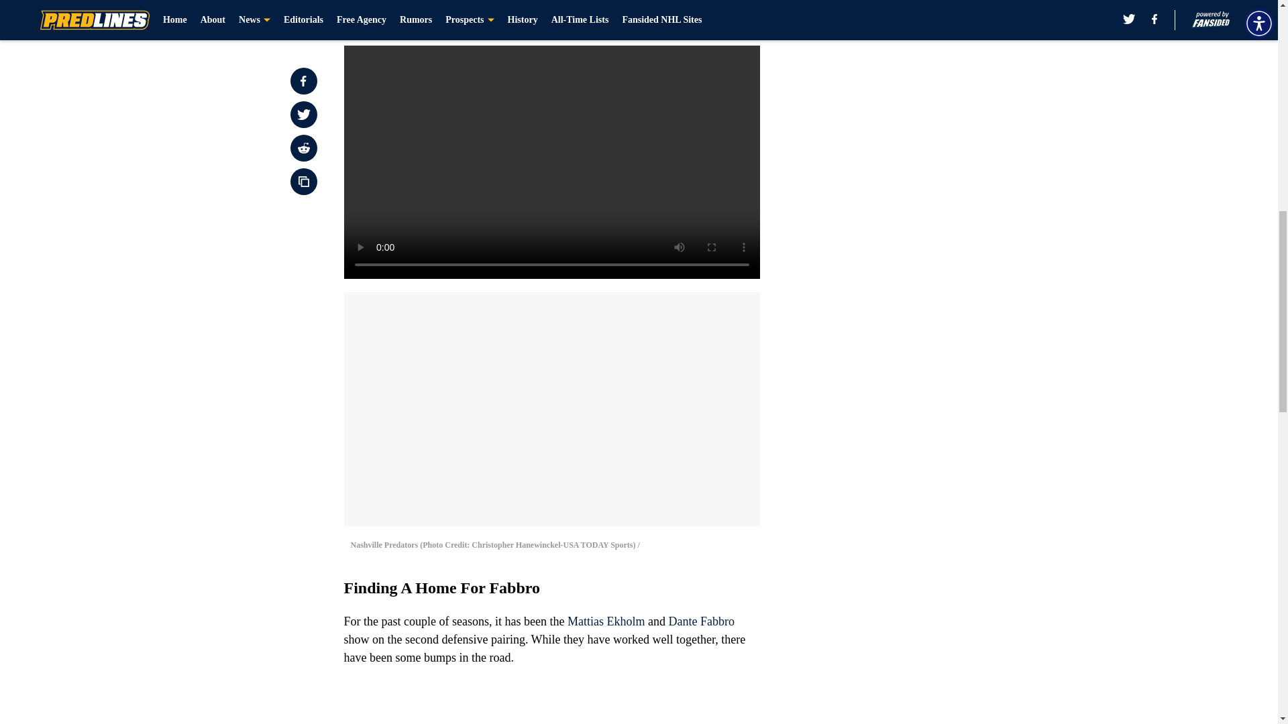  Describe the element at coordinates (701, 621) in the screenshot. I see `Dante Fabbro` at that location.